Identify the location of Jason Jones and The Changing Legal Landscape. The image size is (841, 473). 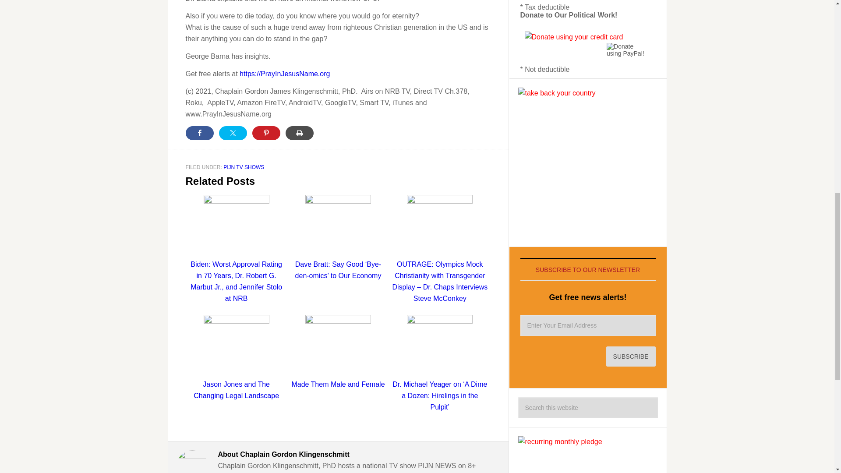
(237, 359).